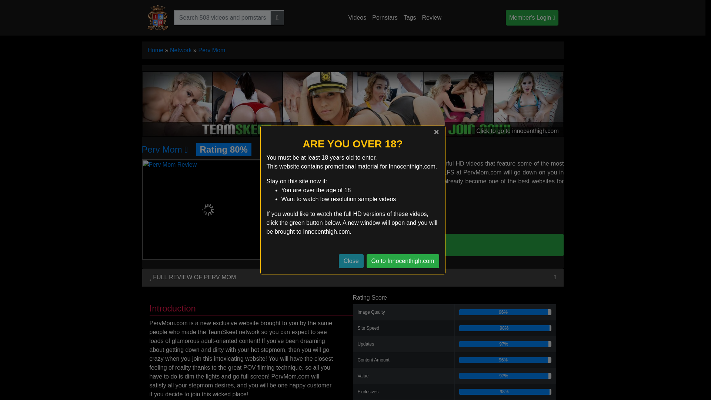 This screenshot has height=400, width=711. I want to click on Review, so click(431, 18).